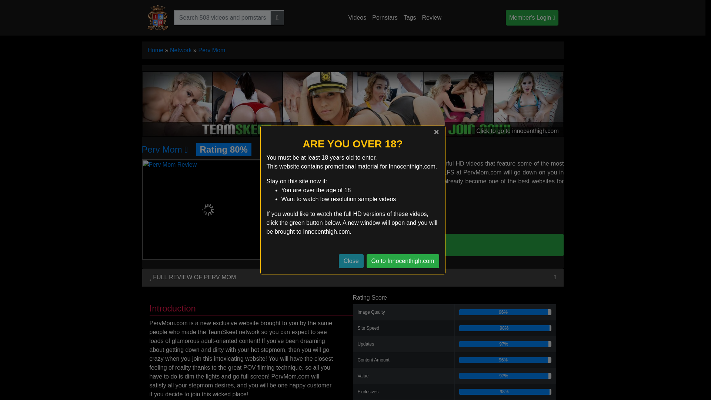 This screenshot has height=400, width=711. I want to click on Review, so click(431, 18).